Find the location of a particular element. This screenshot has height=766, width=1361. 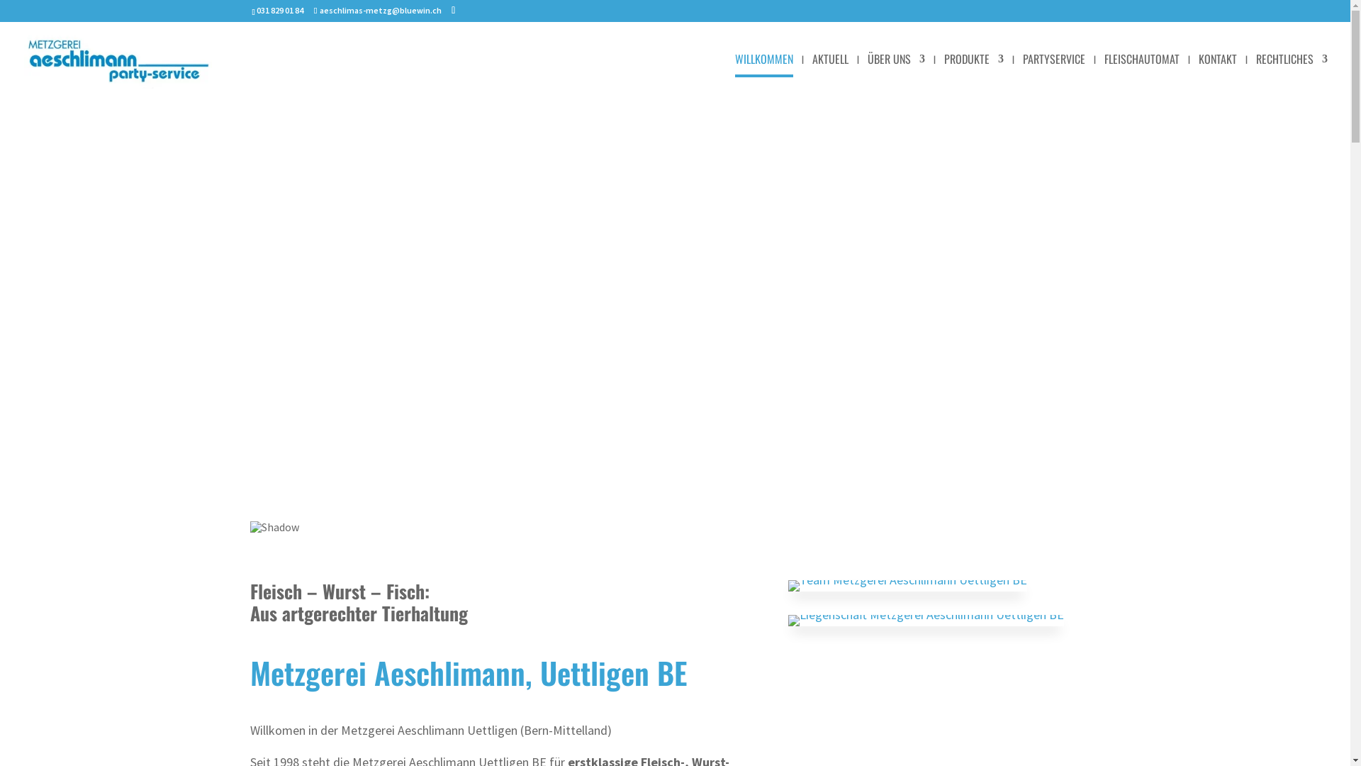

Team Metzgerei Aeschlimann Uettligen BE 2 is located at coordinates (907, 586).